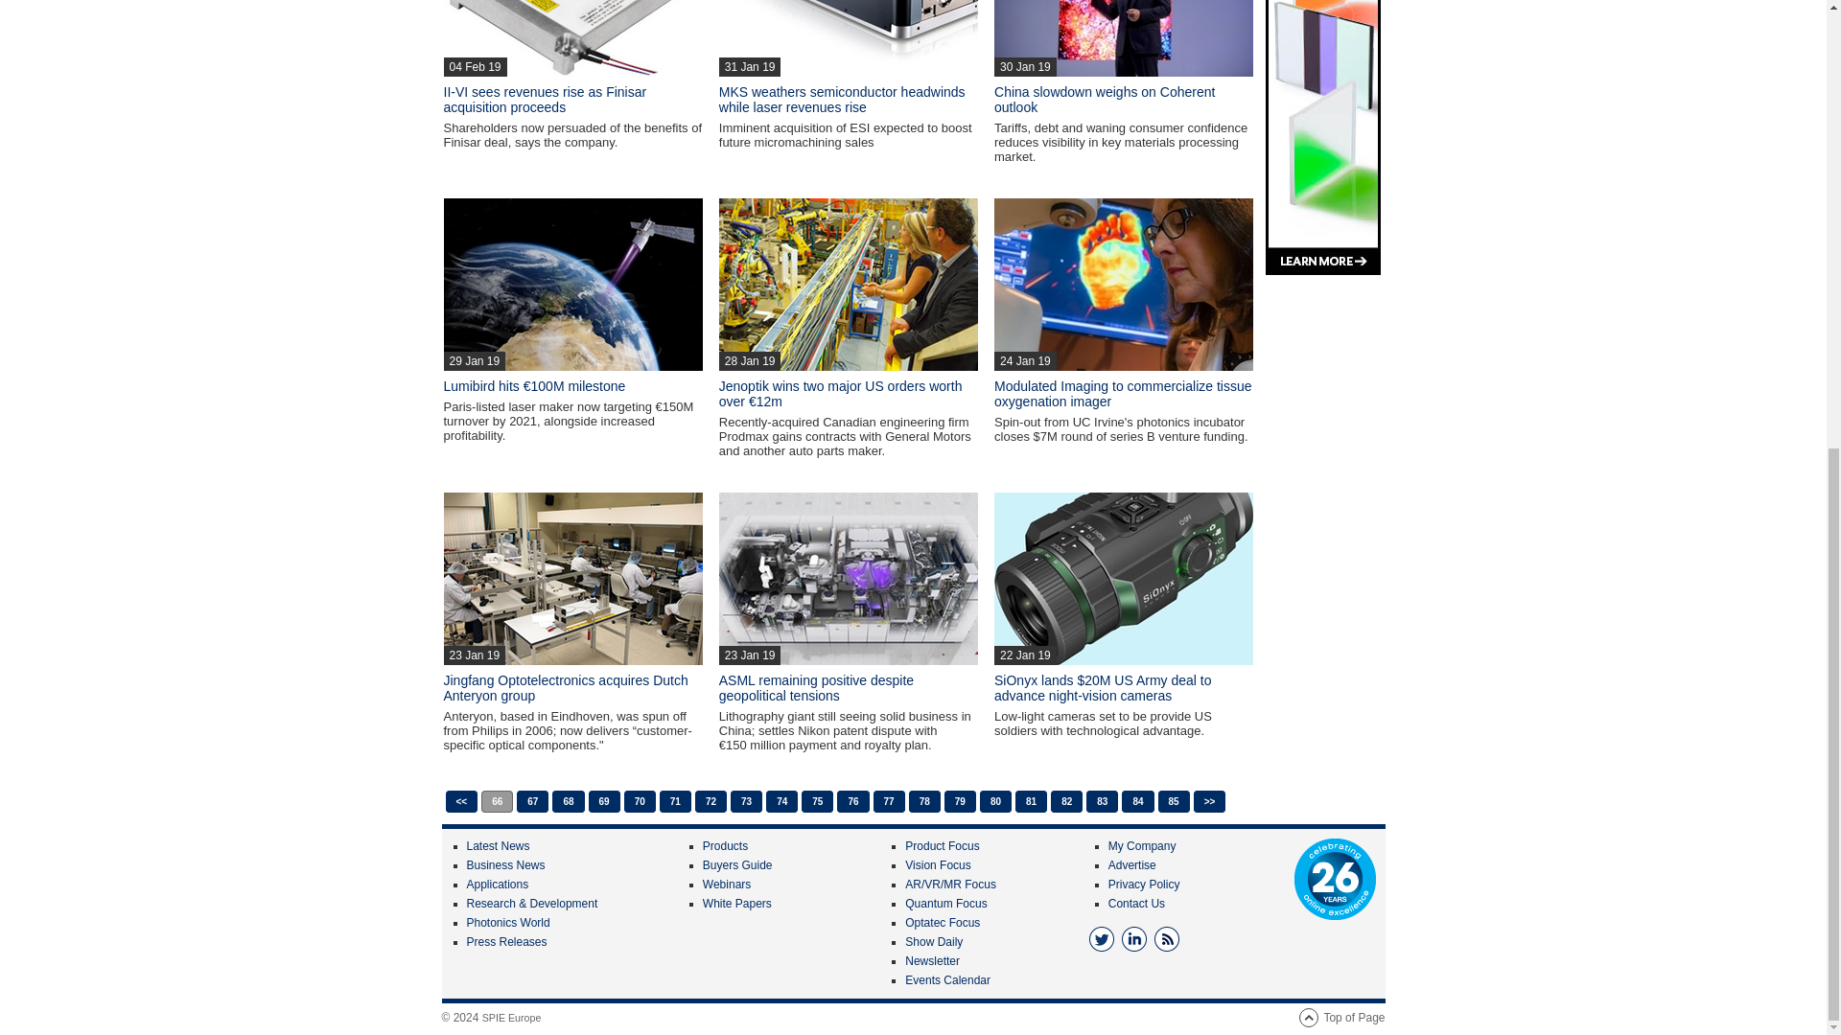 This screenshot has height=1035, width=1841. Describe the element at coordinates (1101, 937) in the screenshot. I see `Twitter` at that location.